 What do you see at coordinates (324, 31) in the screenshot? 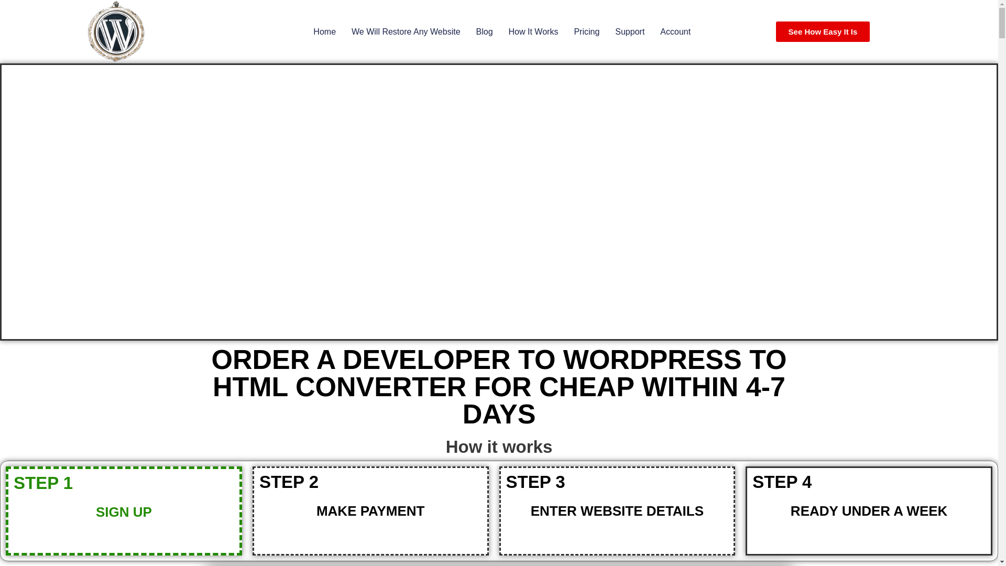
I see `Home` at bounding box center [324, 31].